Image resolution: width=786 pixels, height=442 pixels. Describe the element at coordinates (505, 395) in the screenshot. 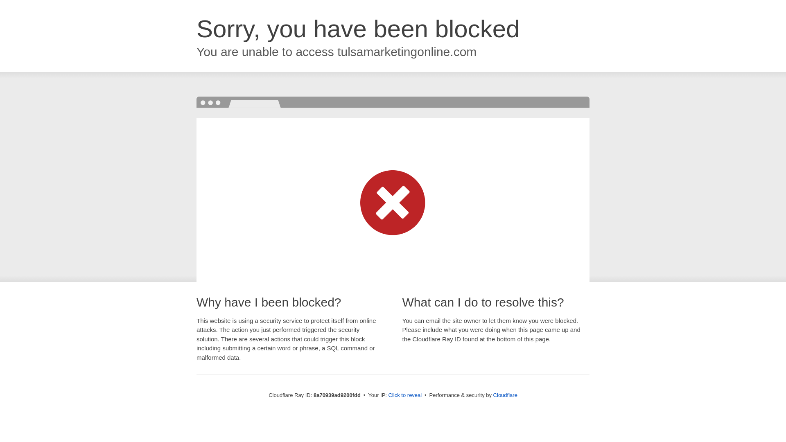

I see `Cloudflare` at that location.